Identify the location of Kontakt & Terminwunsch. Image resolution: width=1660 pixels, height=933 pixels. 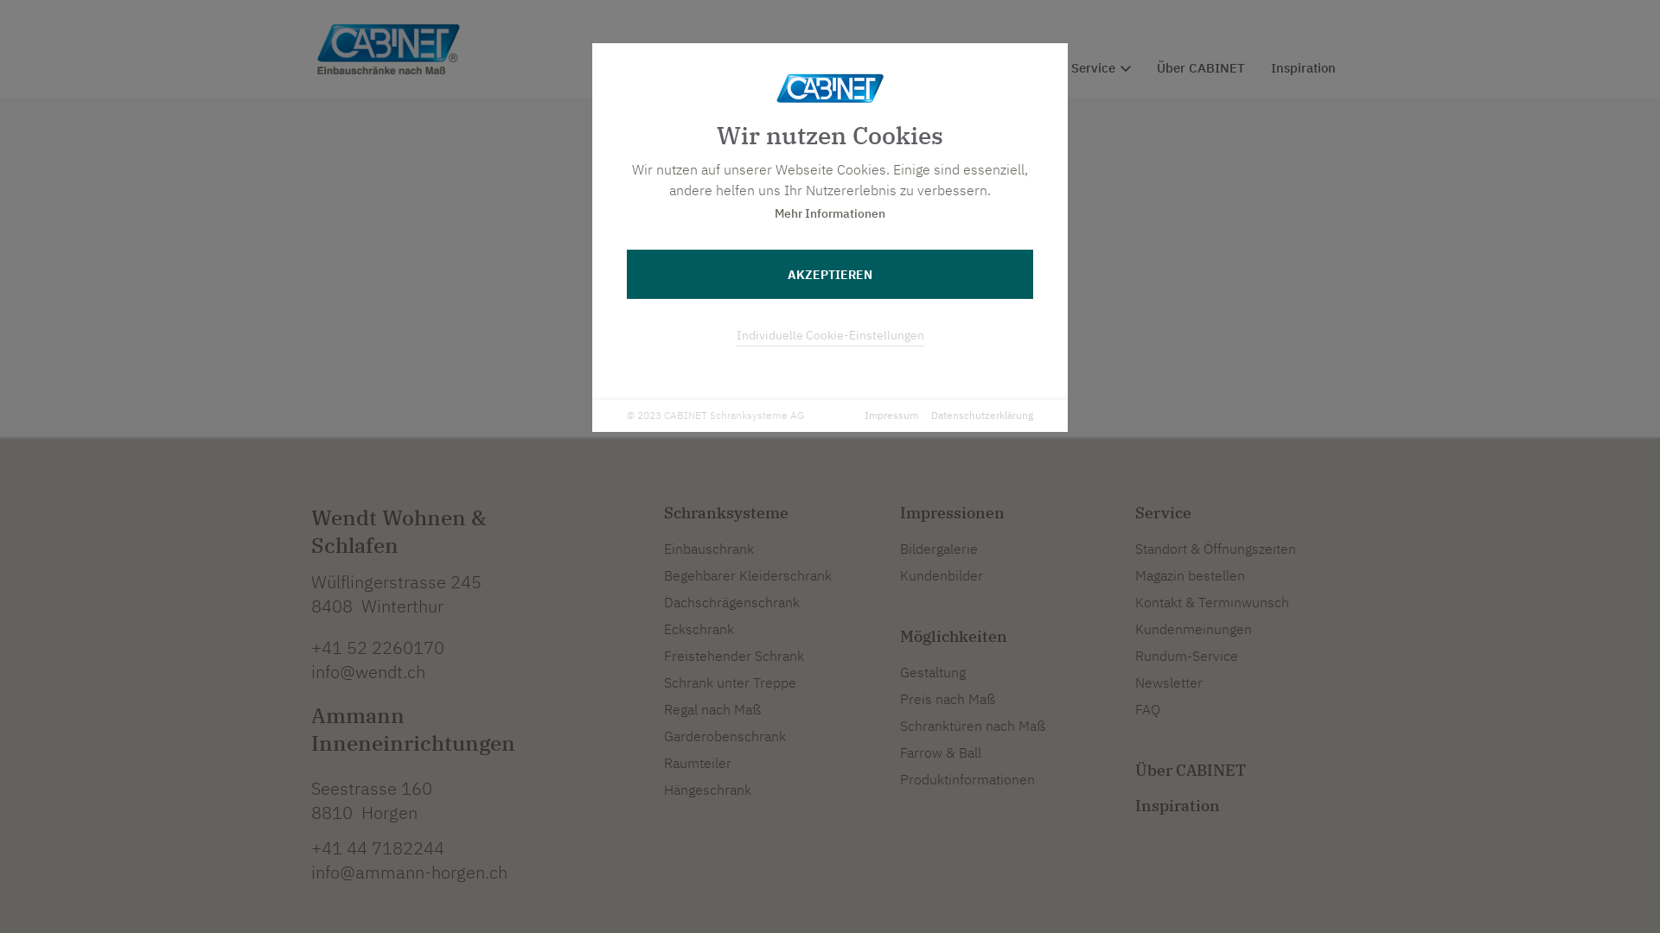
(1212, 602).